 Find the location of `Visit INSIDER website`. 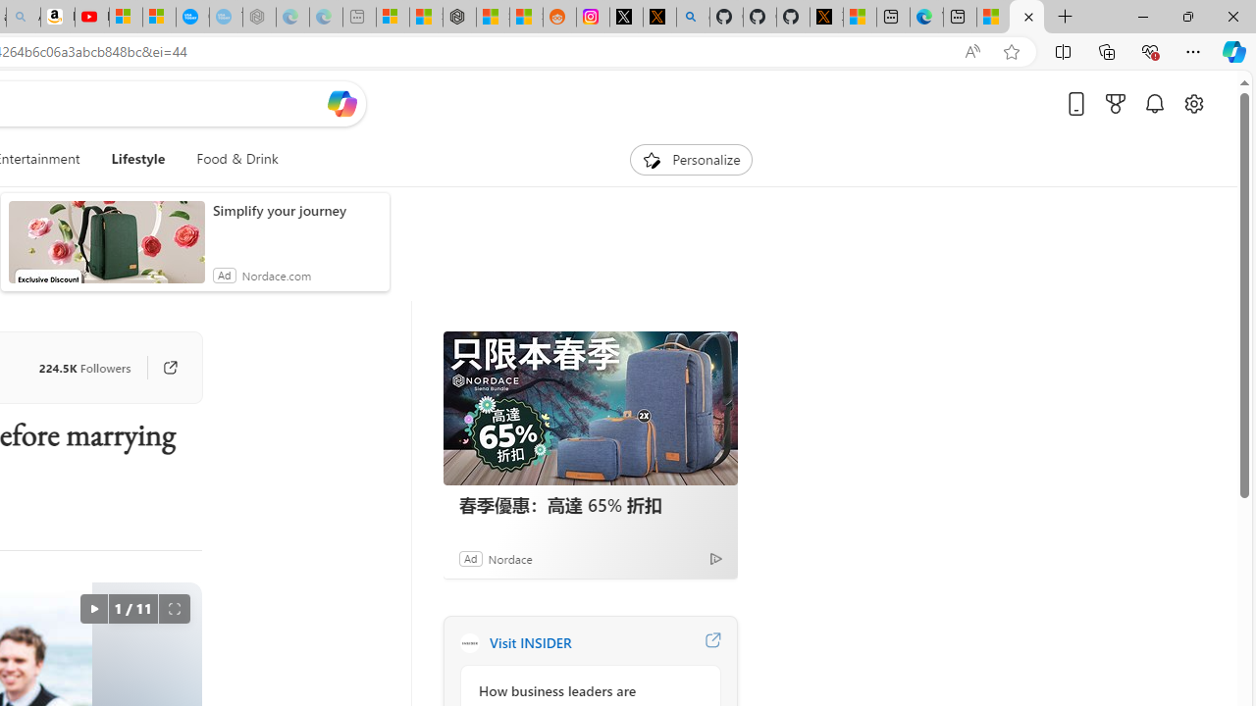

Visit INSIDER website is located at coordinates (712, 643).